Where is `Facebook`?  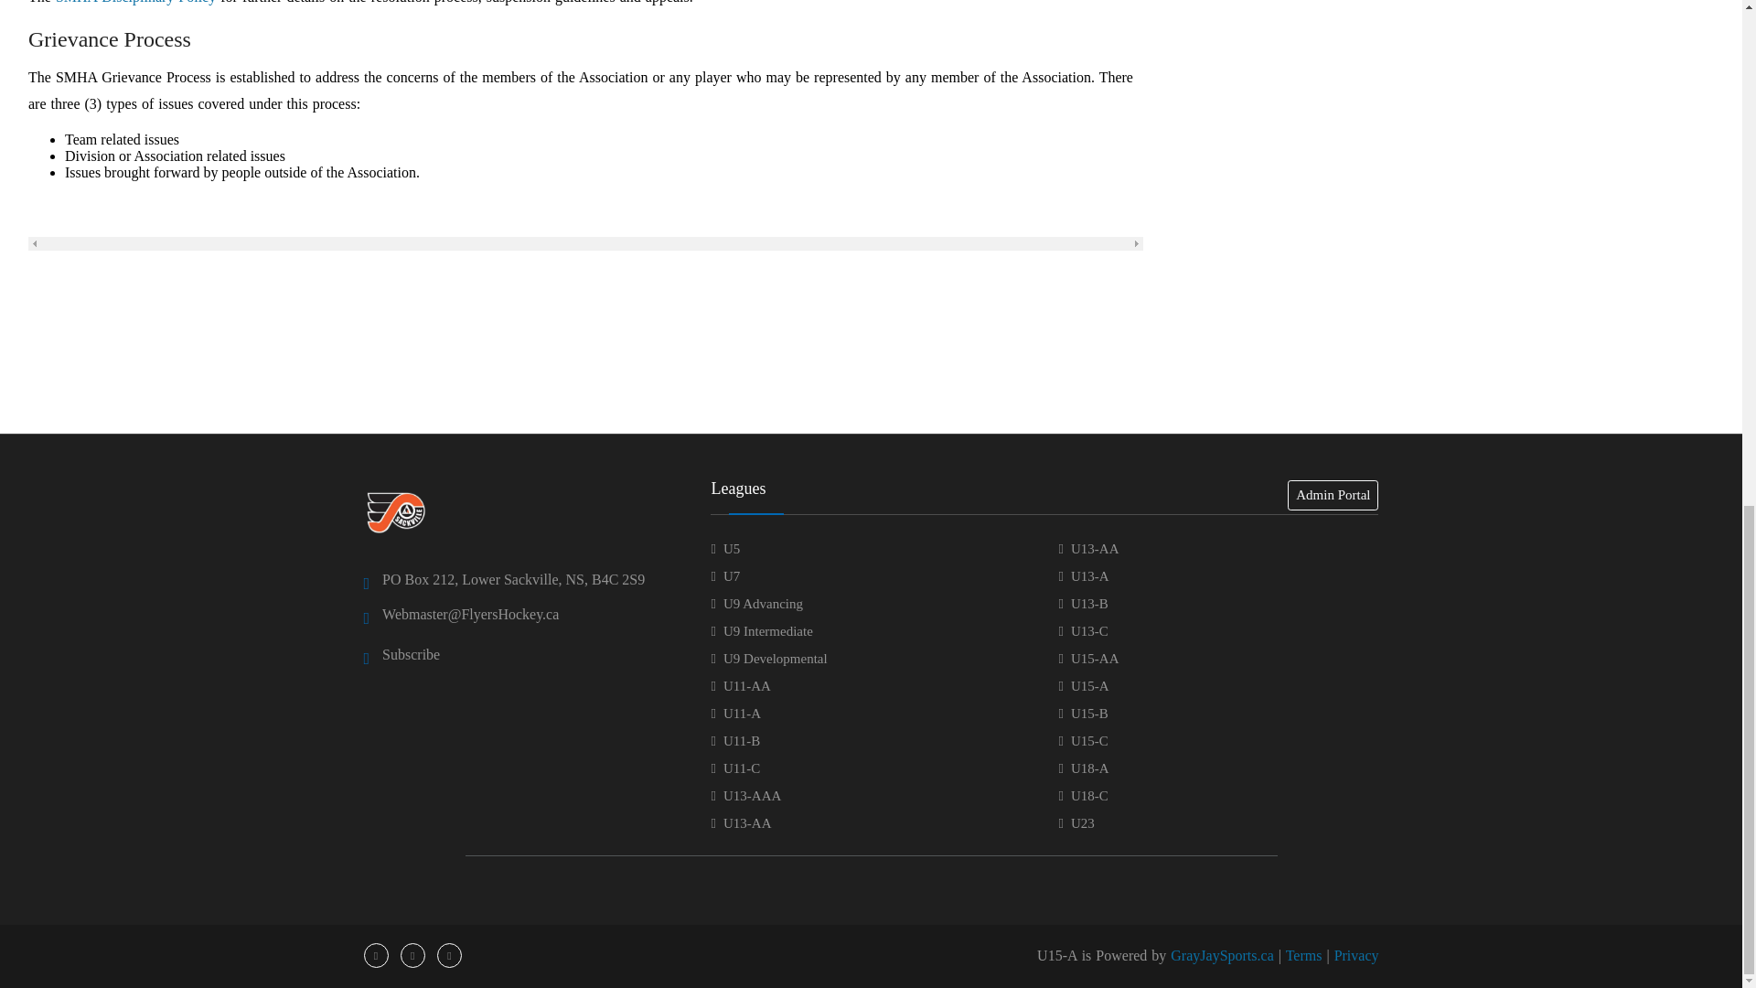
Facebook is located at coordinates (375, 955).